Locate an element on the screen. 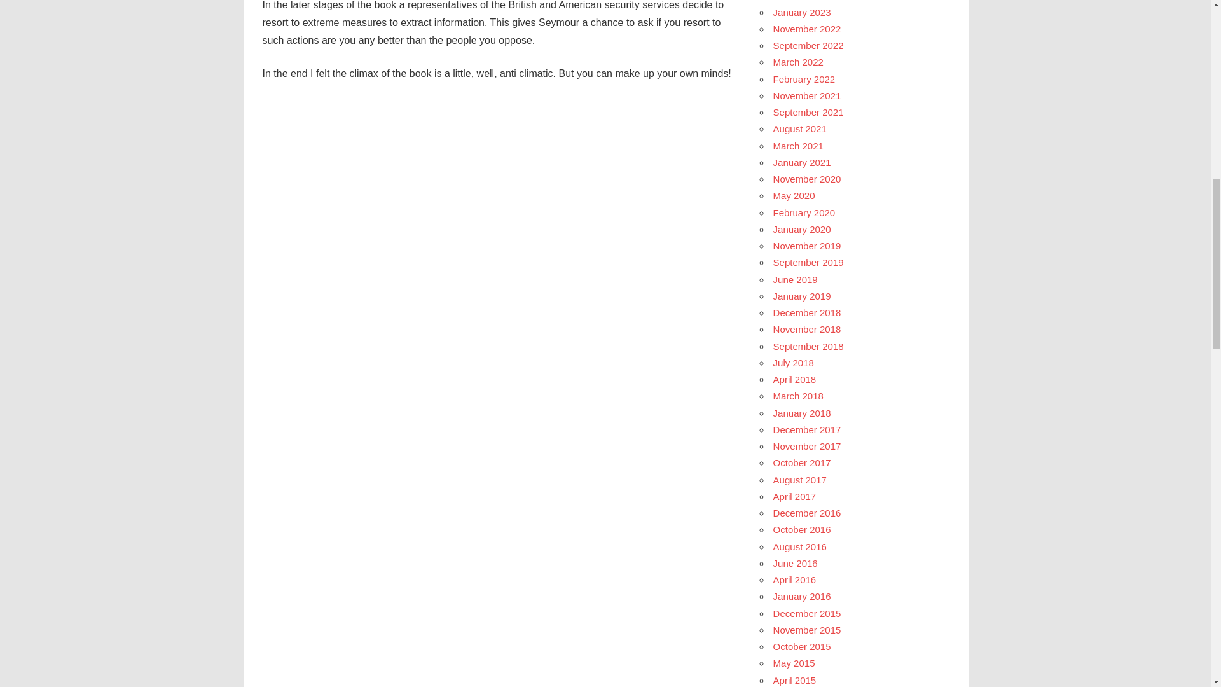 This screenshot has height=687, width=1221. September 2019 is located at coordinates (808, 262).